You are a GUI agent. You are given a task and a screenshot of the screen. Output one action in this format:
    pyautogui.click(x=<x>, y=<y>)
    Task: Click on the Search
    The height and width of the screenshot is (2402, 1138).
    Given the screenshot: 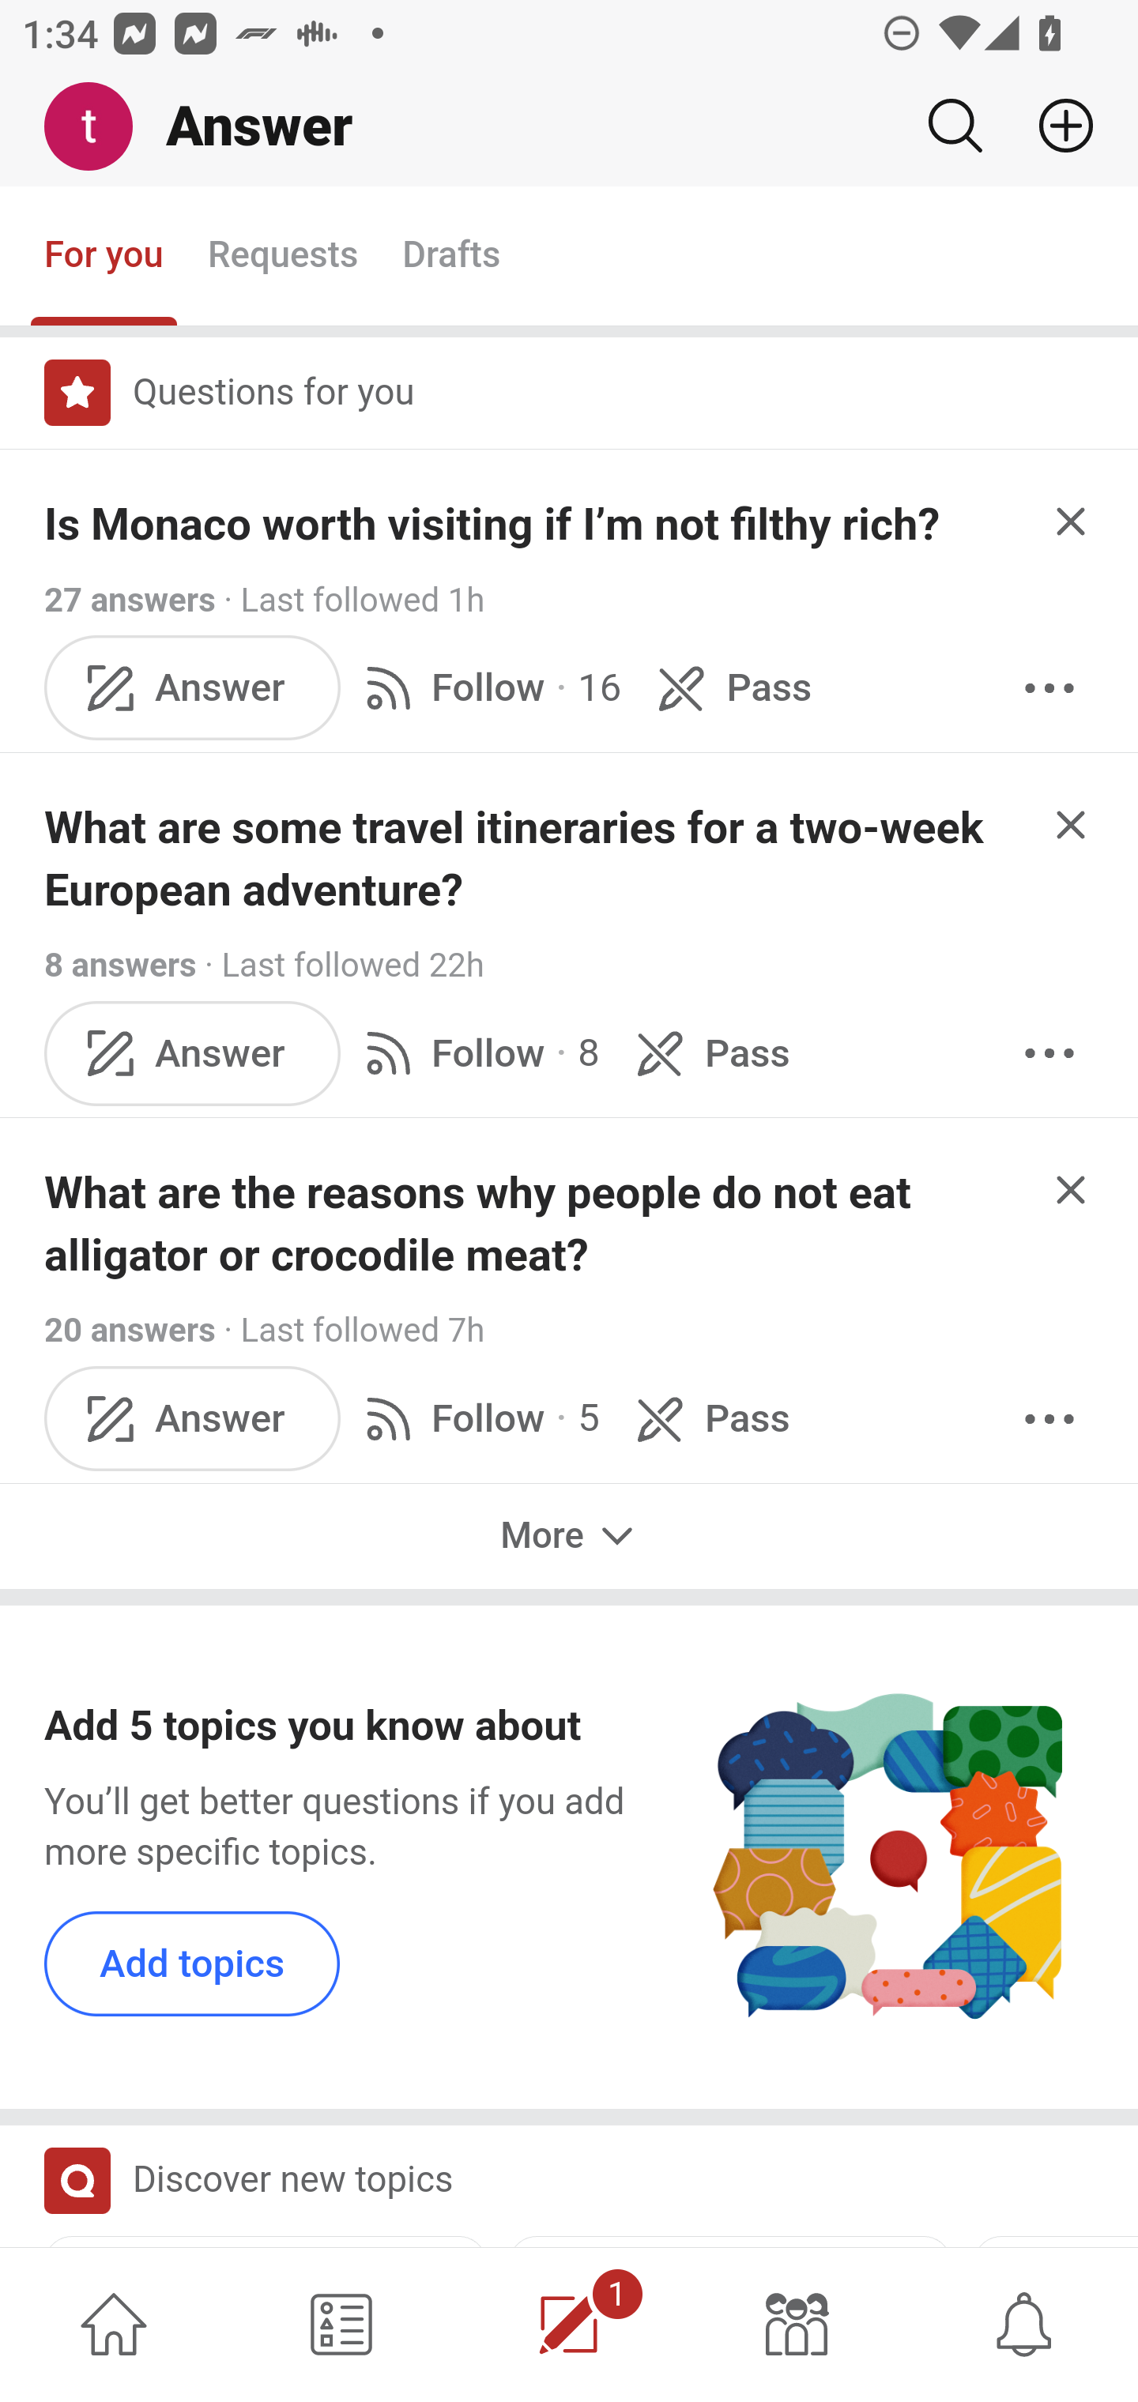 What is the action you would take?
    pyautogui.click(x=955, y=126)
    